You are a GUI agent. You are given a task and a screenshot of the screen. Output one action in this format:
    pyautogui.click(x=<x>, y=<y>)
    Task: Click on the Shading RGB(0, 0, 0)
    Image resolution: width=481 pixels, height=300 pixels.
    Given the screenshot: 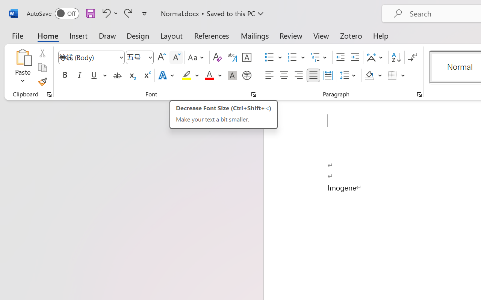 What is the action you would take?
    pyautogui.click(x=369, y=75)
    